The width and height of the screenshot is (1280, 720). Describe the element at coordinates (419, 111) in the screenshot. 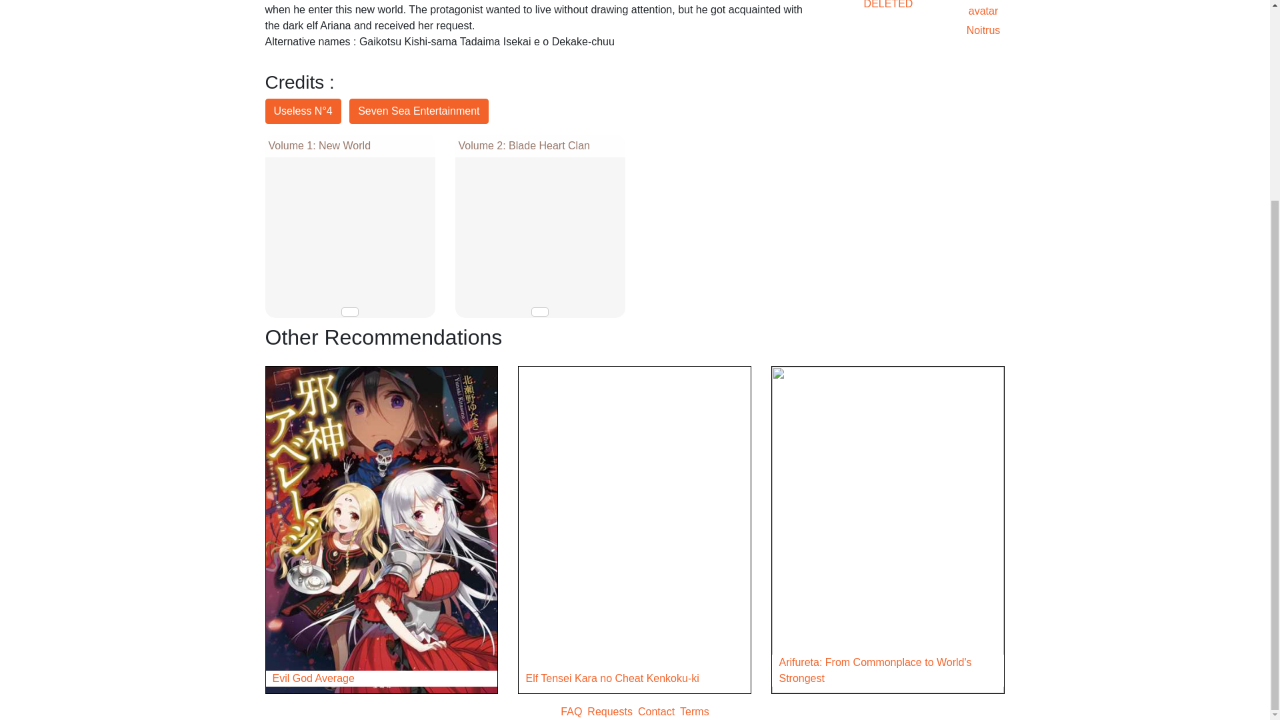

I see `Seven Sea Entertainment` at that location.